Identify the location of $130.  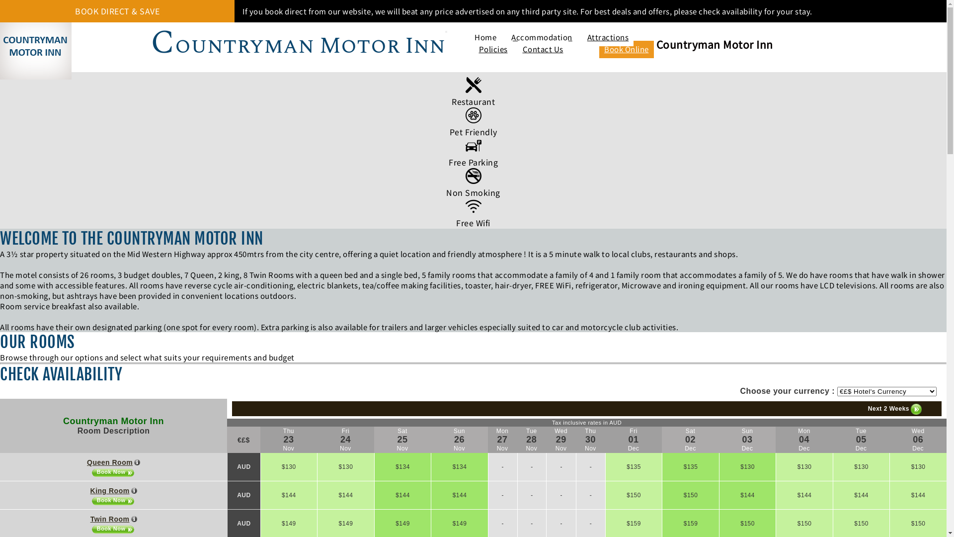
(804, 467).